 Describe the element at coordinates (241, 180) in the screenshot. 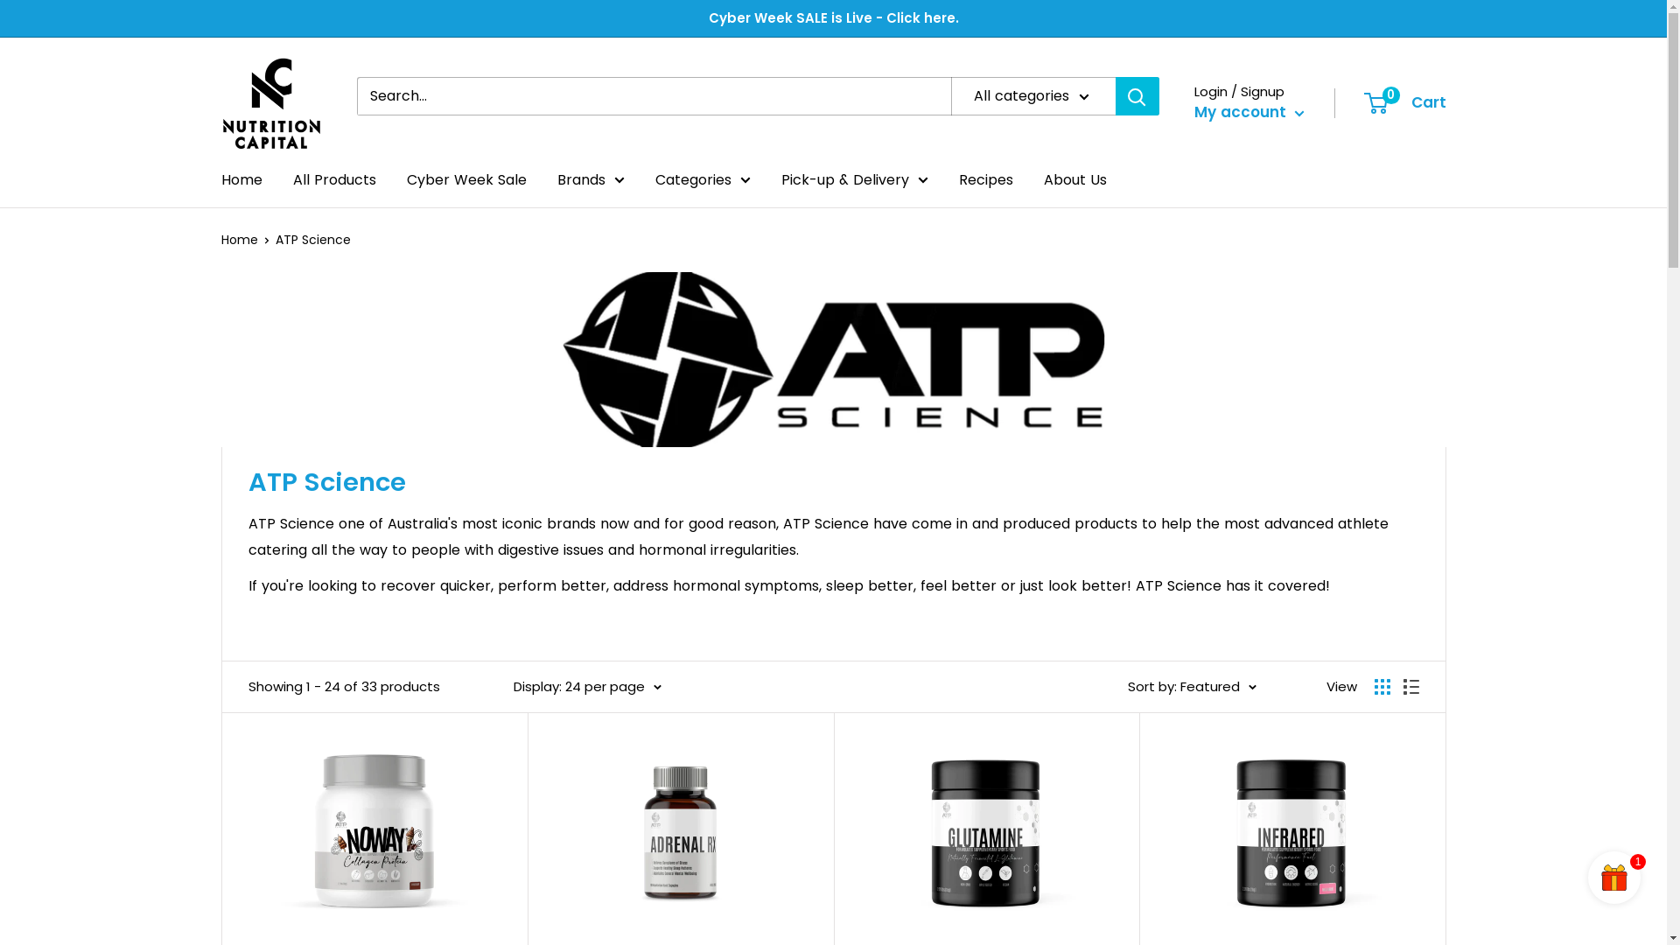

I see `Home` at that location.